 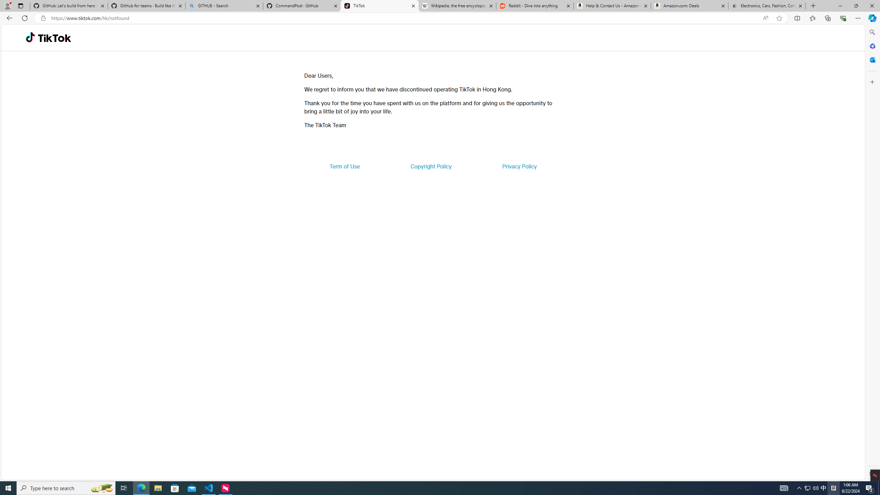 I want to click on Microsoft 365, so click(x=872, y=46).